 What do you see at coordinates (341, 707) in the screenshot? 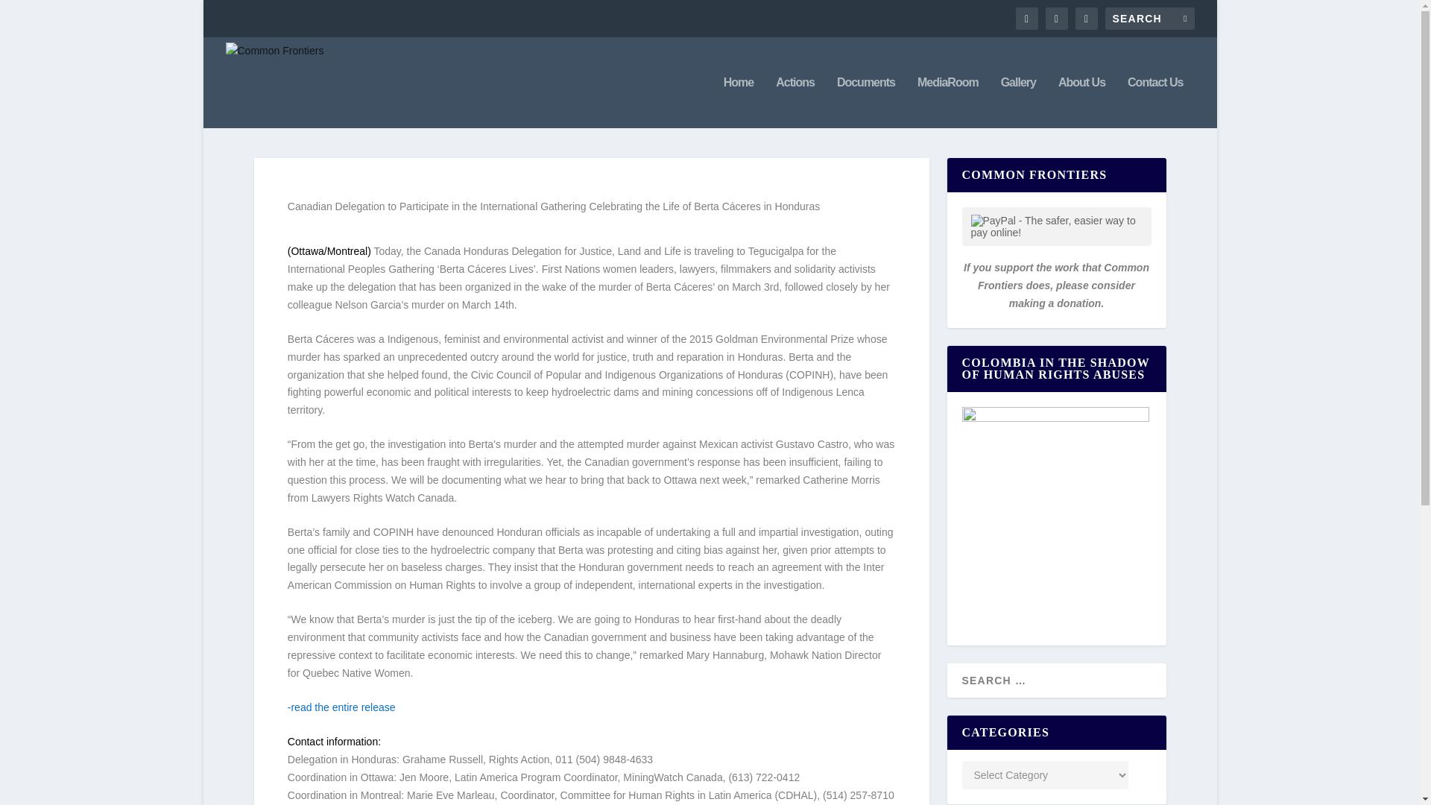
I see `-read the entire release` at bounding box center [341, 707].